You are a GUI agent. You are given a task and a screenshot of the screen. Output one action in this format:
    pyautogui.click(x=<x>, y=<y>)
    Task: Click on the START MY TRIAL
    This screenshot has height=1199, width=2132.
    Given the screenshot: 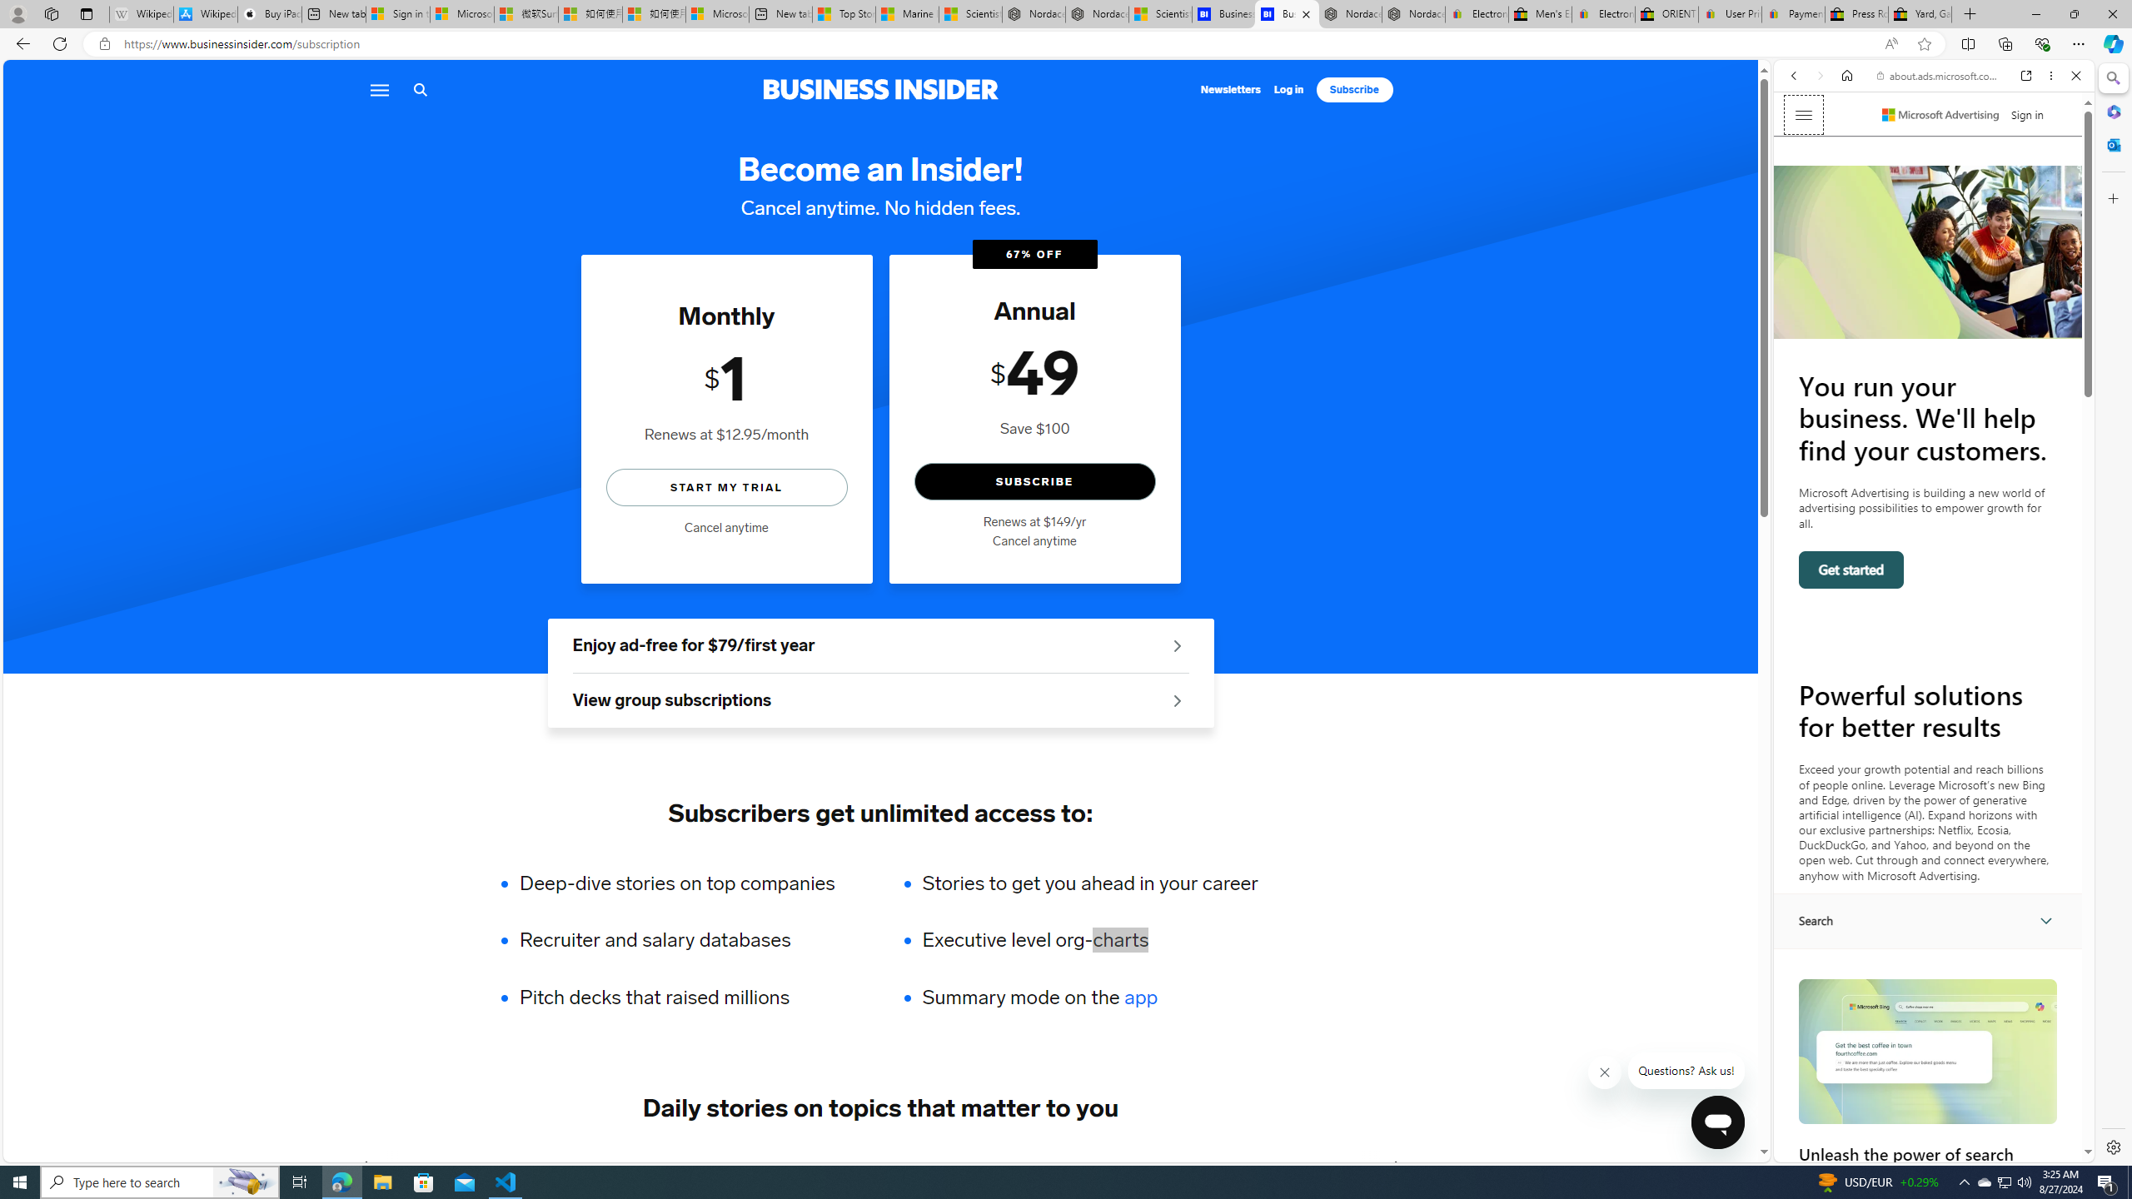 What is the action you would take?
    pyautogui.click(x=726, y=486)
    